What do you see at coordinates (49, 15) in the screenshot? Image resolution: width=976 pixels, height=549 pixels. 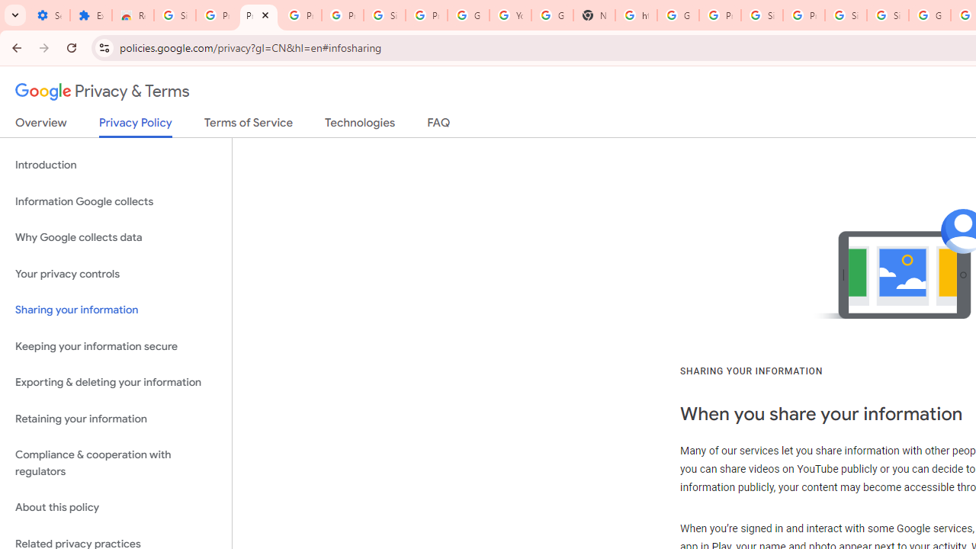 I see `Settings - On startup` at bounding box center [49, 15].